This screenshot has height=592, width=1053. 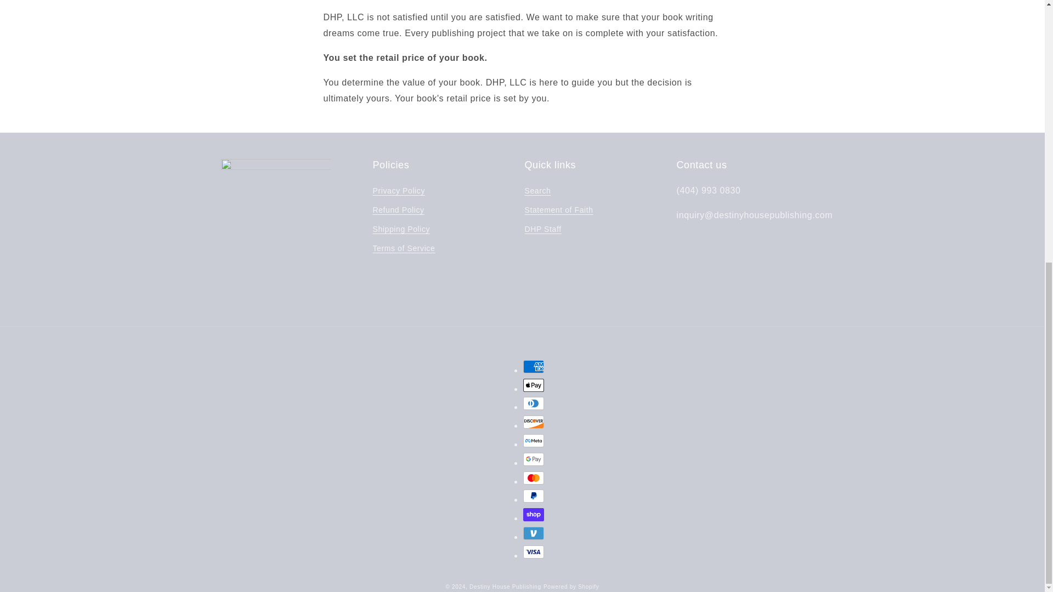 What do you see at coordinates (534, 403) in the screenshot?
I see `Diners Club` at bounding box center [534, 403].